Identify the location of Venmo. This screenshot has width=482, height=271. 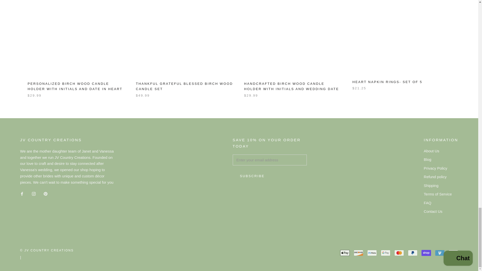
(440, 253).